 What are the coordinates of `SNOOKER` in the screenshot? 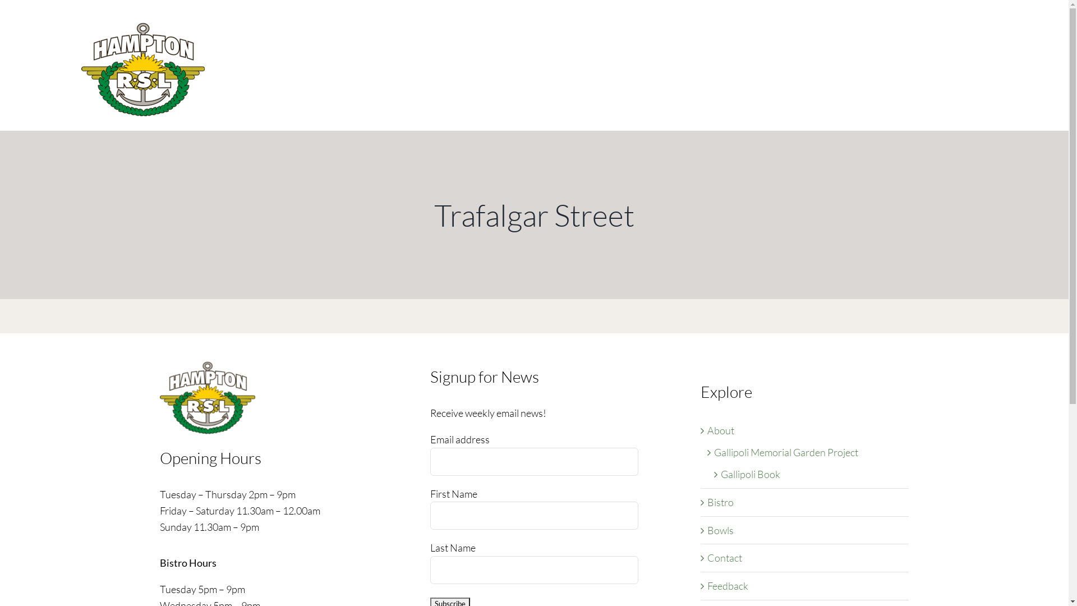 It's located at (718, 26).